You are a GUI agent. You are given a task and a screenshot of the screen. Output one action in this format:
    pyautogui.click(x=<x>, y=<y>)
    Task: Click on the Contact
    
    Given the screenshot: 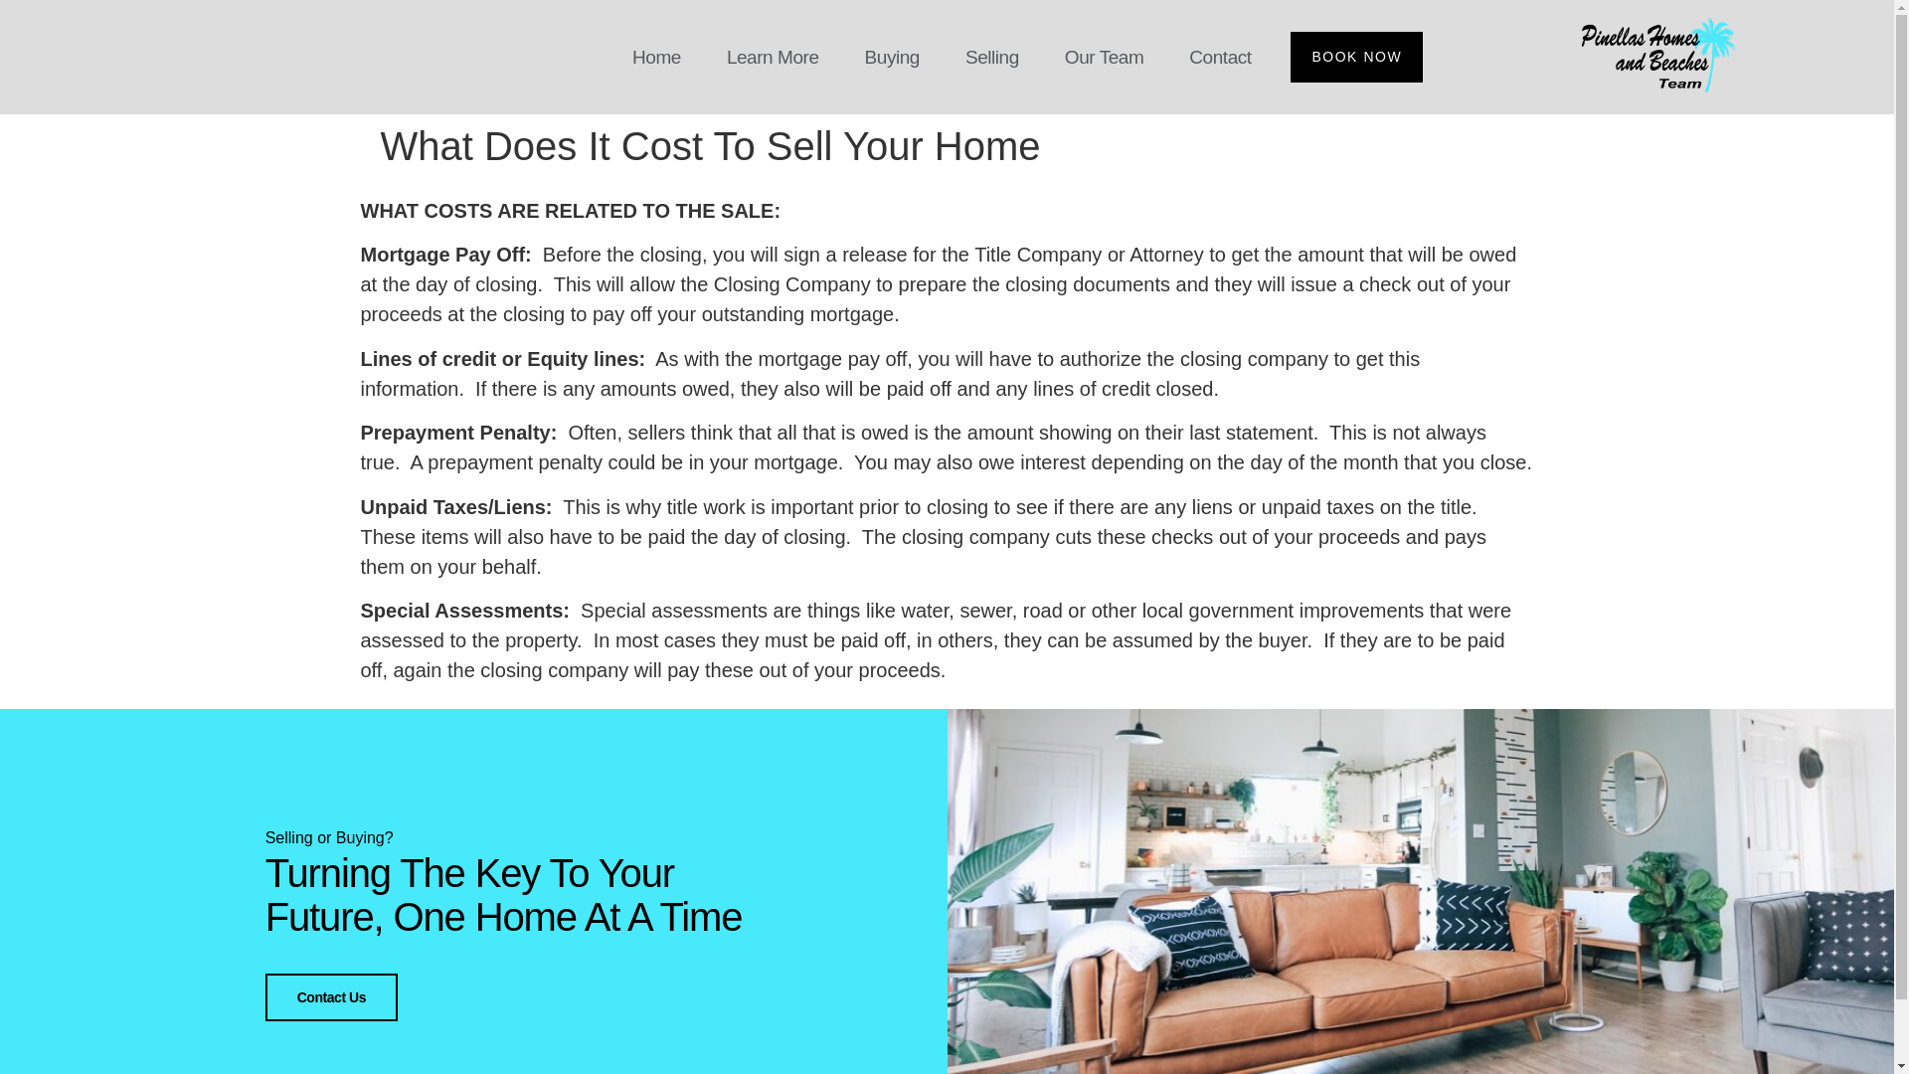 What is the action you would take?
    pyautogui.click(x=1219, y=58)
    